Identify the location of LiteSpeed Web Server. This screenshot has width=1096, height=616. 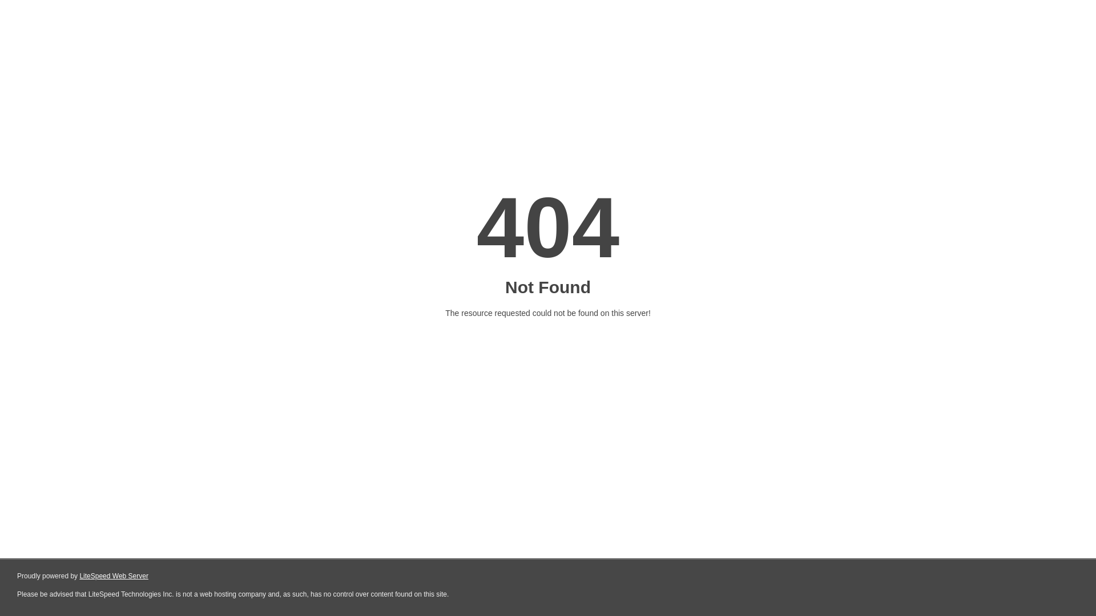
(114, 576).